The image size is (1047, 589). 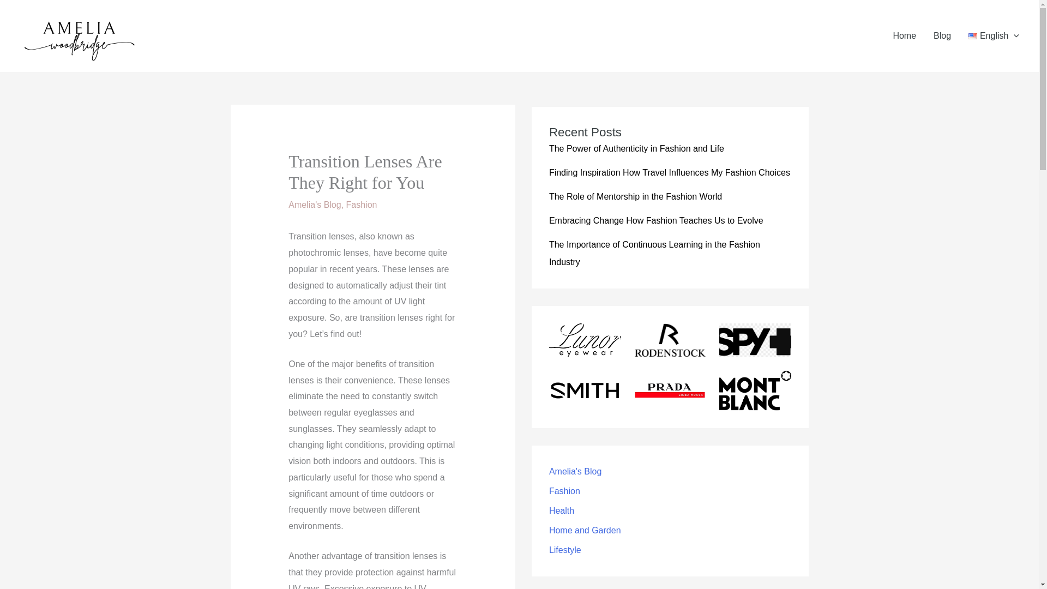 What do you see at coordinates (362, 205) in the screenshot?
I see `Fashion` at bounding box center [362, 205].